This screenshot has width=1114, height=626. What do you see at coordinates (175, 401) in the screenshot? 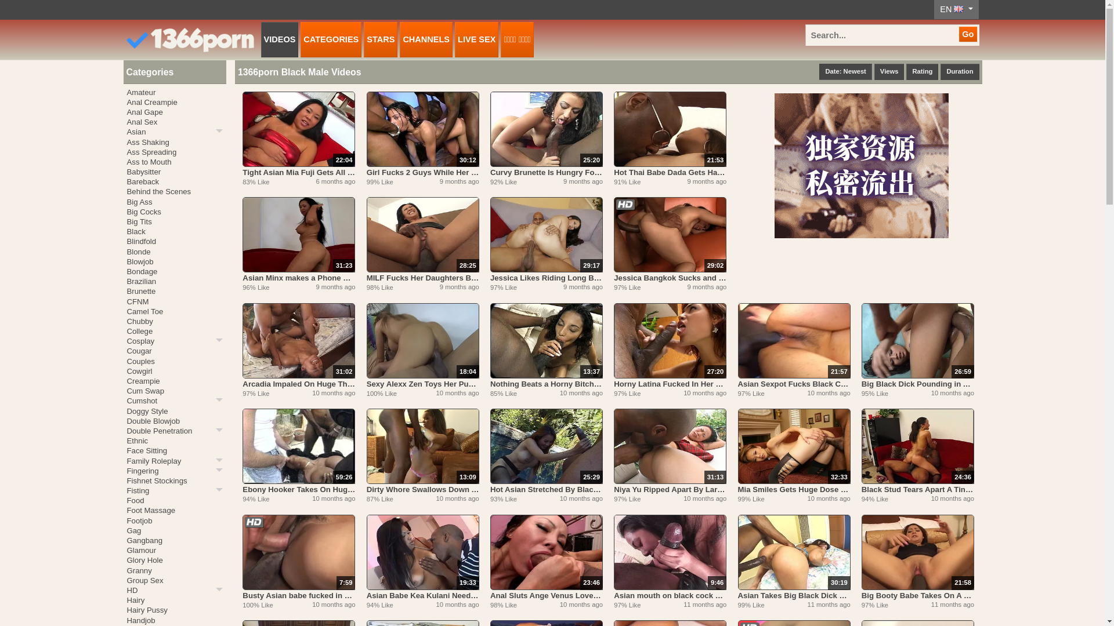
I see `Cumshot` at bounding box center [175, 401].